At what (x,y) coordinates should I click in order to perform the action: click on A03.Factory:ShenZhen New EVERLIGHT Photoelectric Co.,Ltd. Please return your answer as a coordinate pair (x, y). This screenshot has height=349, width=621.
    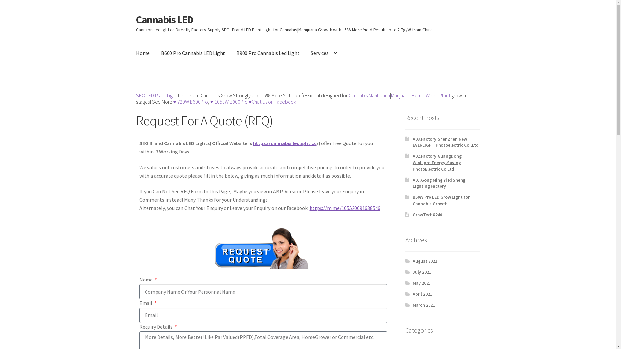
    Looking at the image, I should click on (446, 142).